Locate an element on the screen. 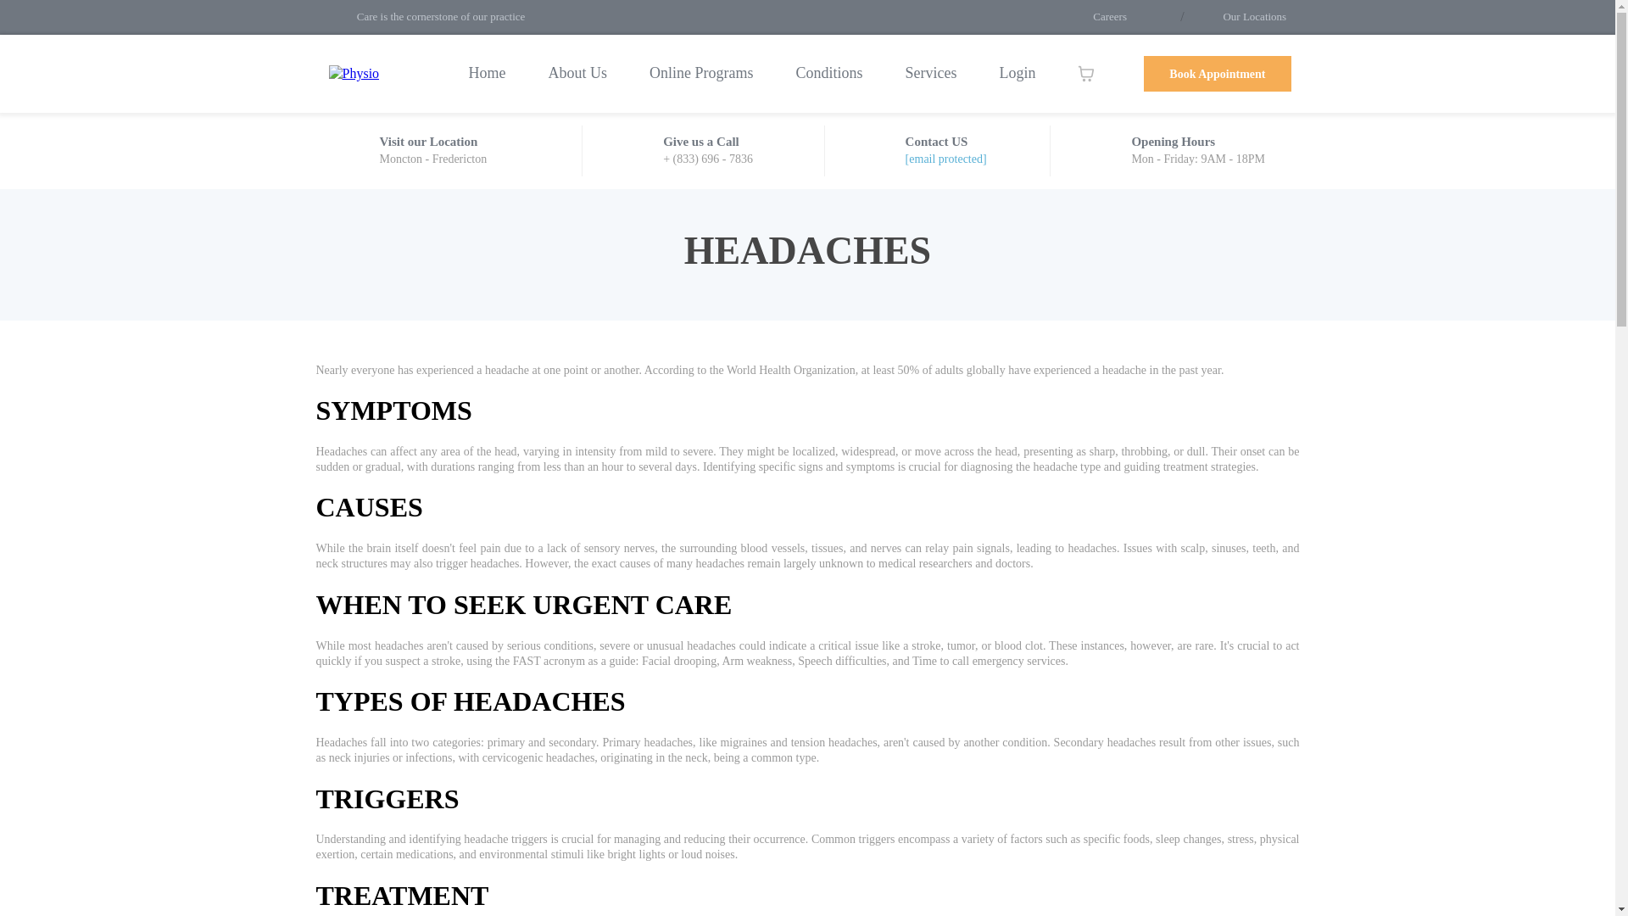  Services is located at coordinates (931, 73).